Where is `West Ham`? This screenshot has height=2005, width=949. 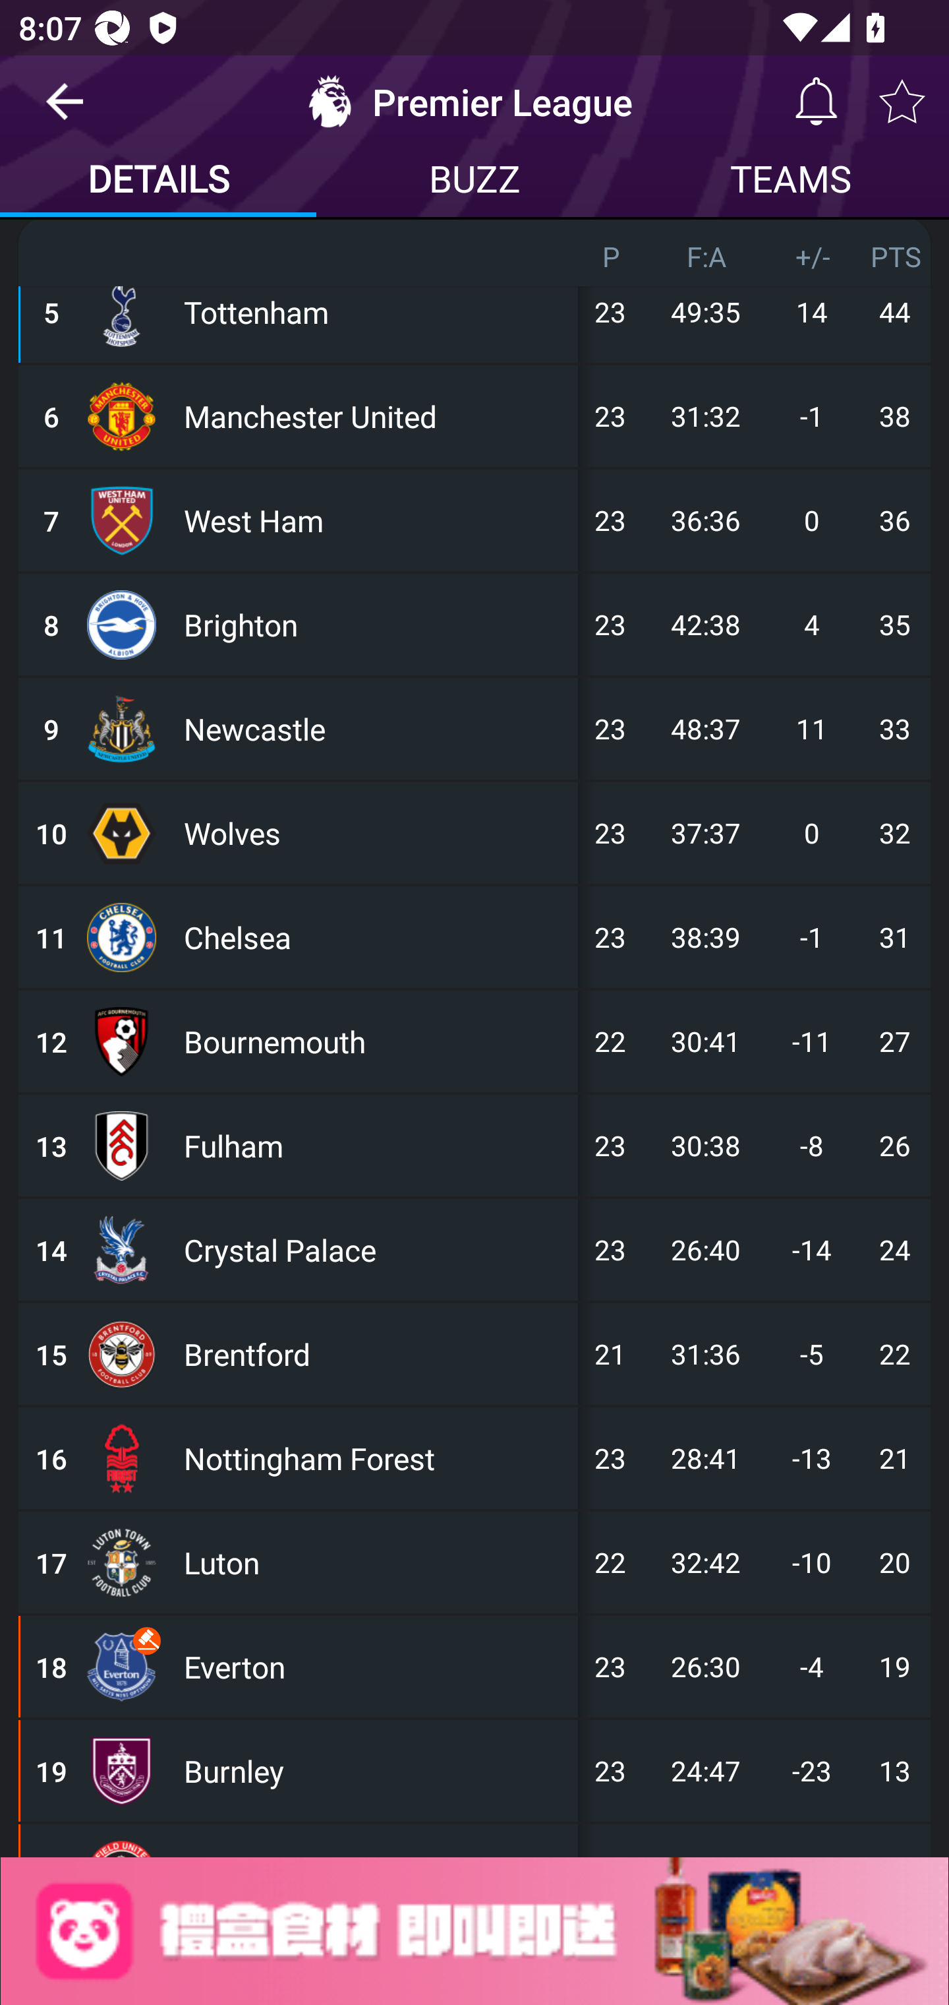 West Ham is located at coordinates (376, 520).